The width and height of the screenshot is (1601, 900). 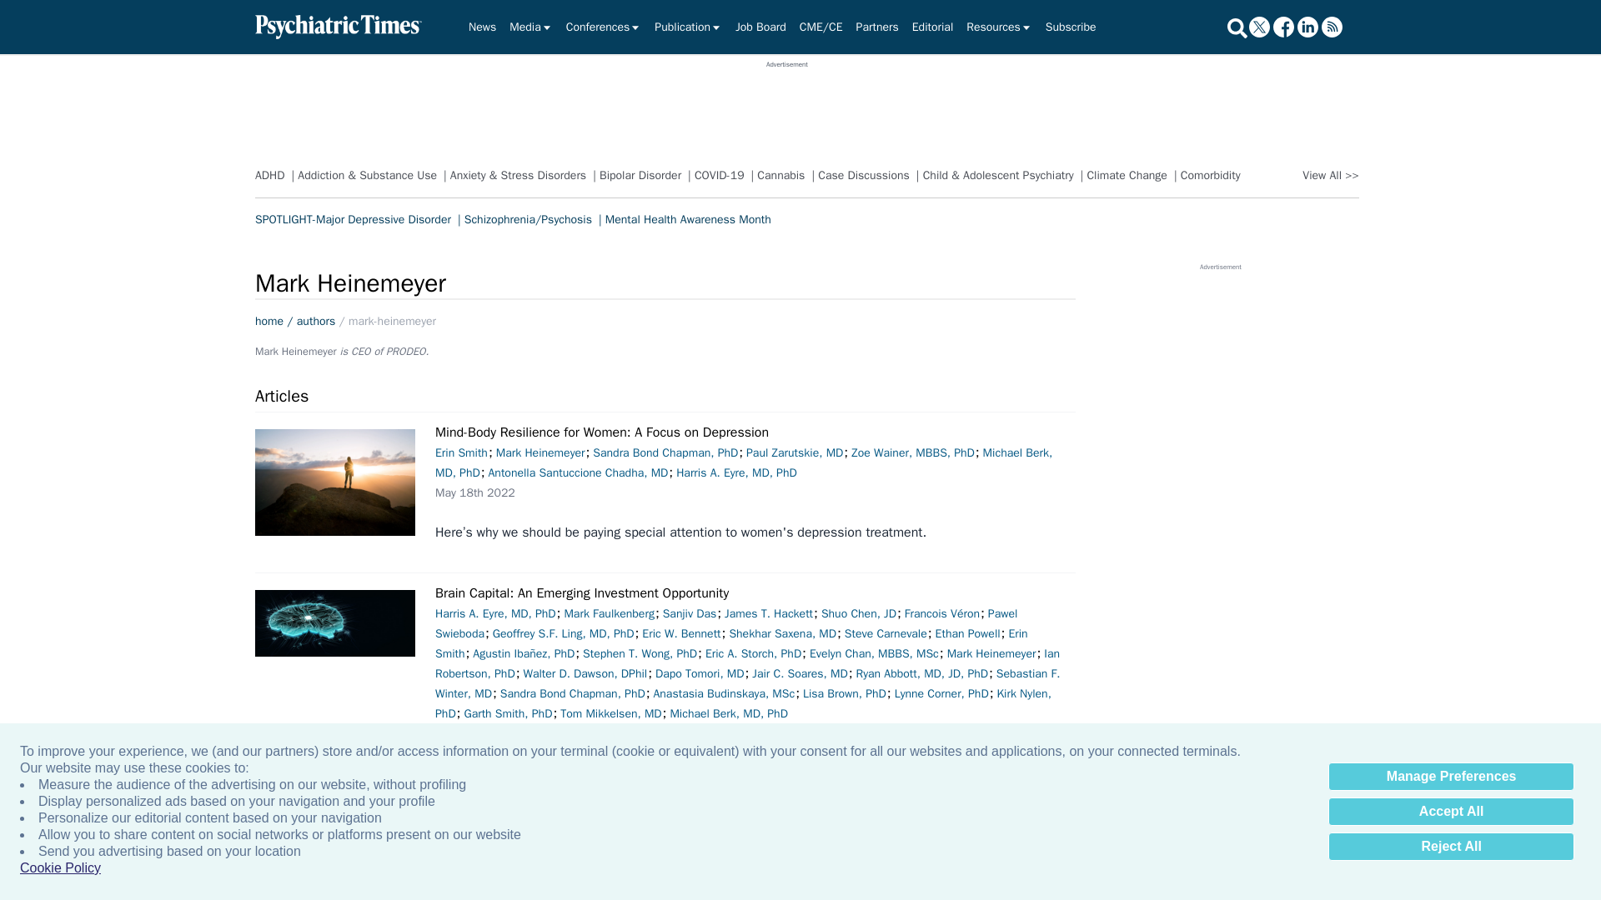 What do you see at coordinates (334, 623) in the screenshot?
I see `Brain Capital: An Emerging Investment Opportunity` at bounding box center [334, 623].